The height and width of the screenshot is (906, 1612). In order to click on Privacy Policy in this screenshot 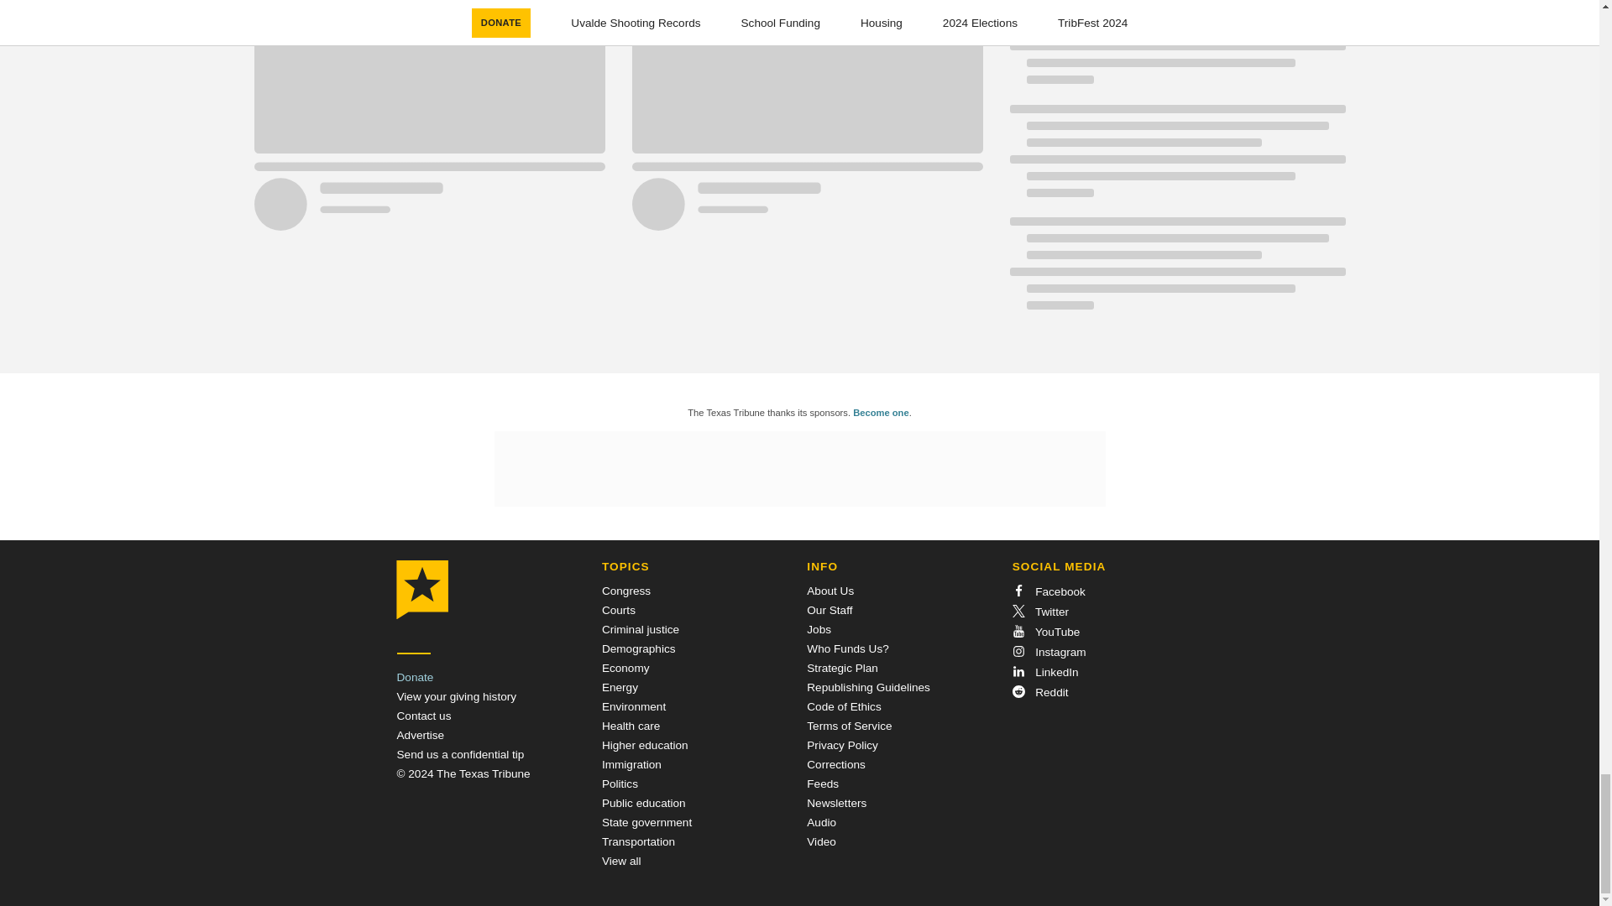, I will do `click(843, 745)`.